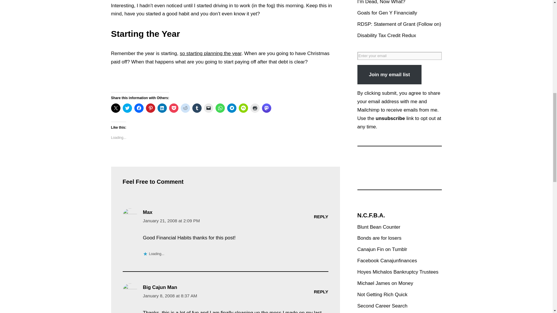 Image resolution: width=557 pixels, height=313 pixels. I want to click on Click to share on Pinterest, so click(150, 108).